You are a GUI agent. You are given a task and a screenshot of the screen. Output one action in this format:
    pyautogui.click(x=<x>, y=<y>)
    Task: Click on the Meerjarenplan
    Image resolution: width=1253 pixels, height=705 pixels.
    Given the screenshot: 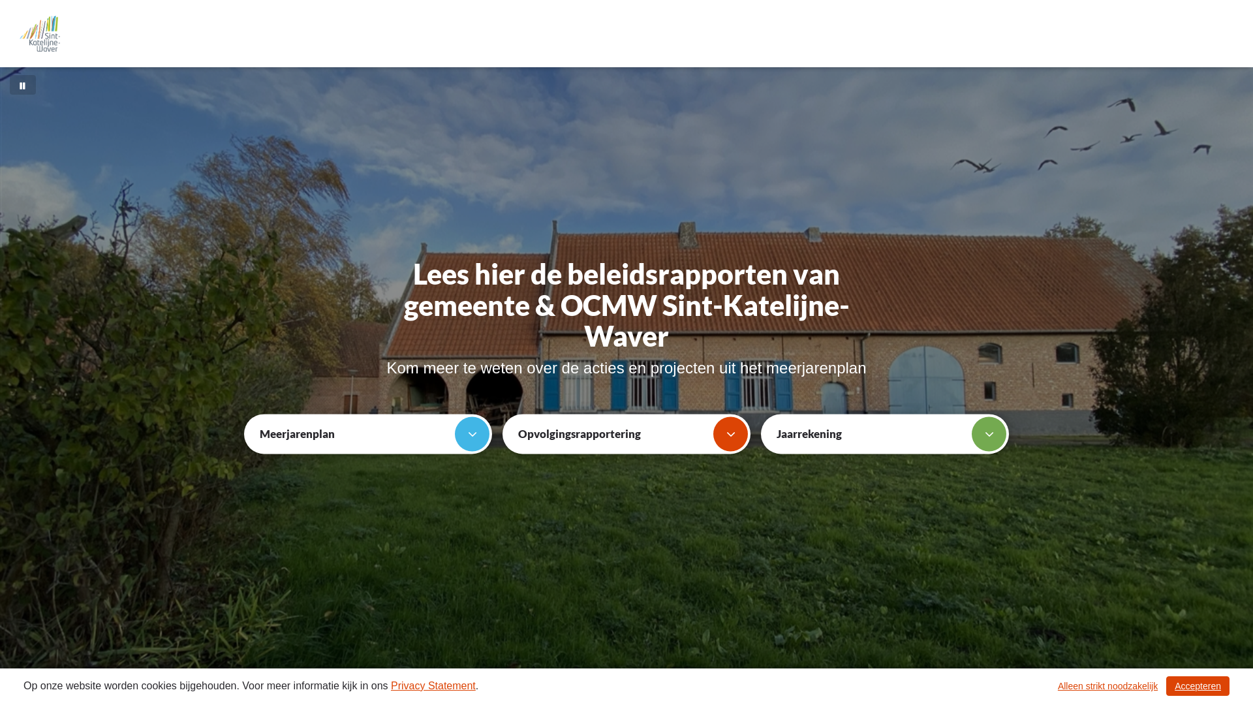 What is the action you would take?
    pyautogui.click(x=368, y=434)
    